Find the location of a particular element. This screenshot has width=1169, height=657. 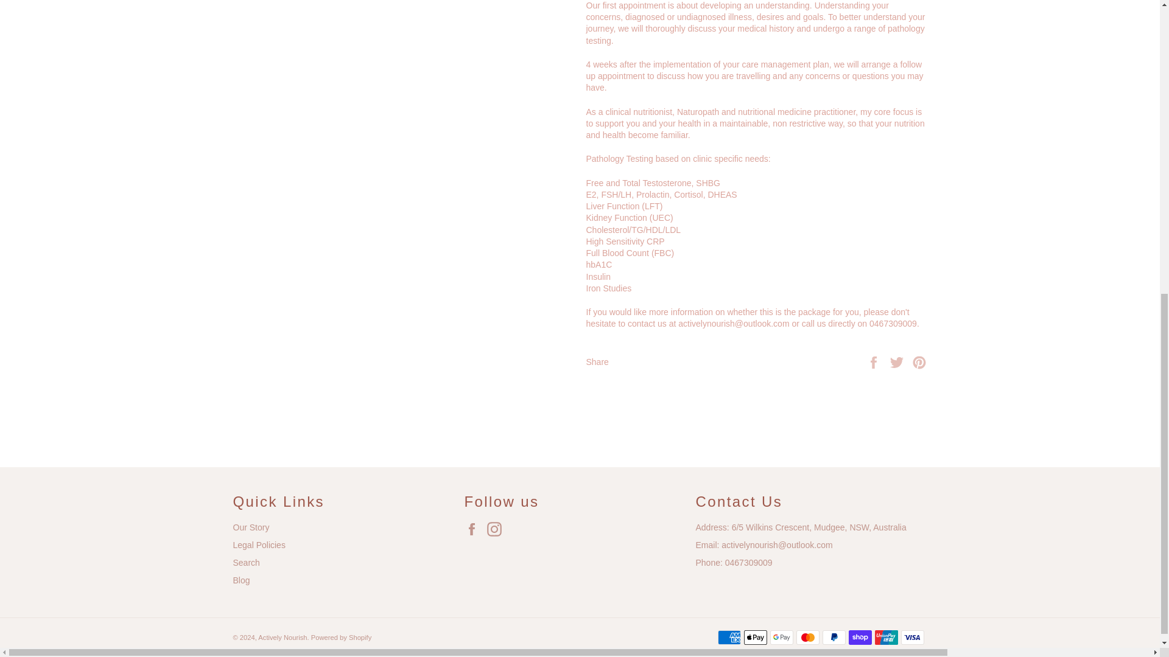

Search is located at coordinates (246, 562).